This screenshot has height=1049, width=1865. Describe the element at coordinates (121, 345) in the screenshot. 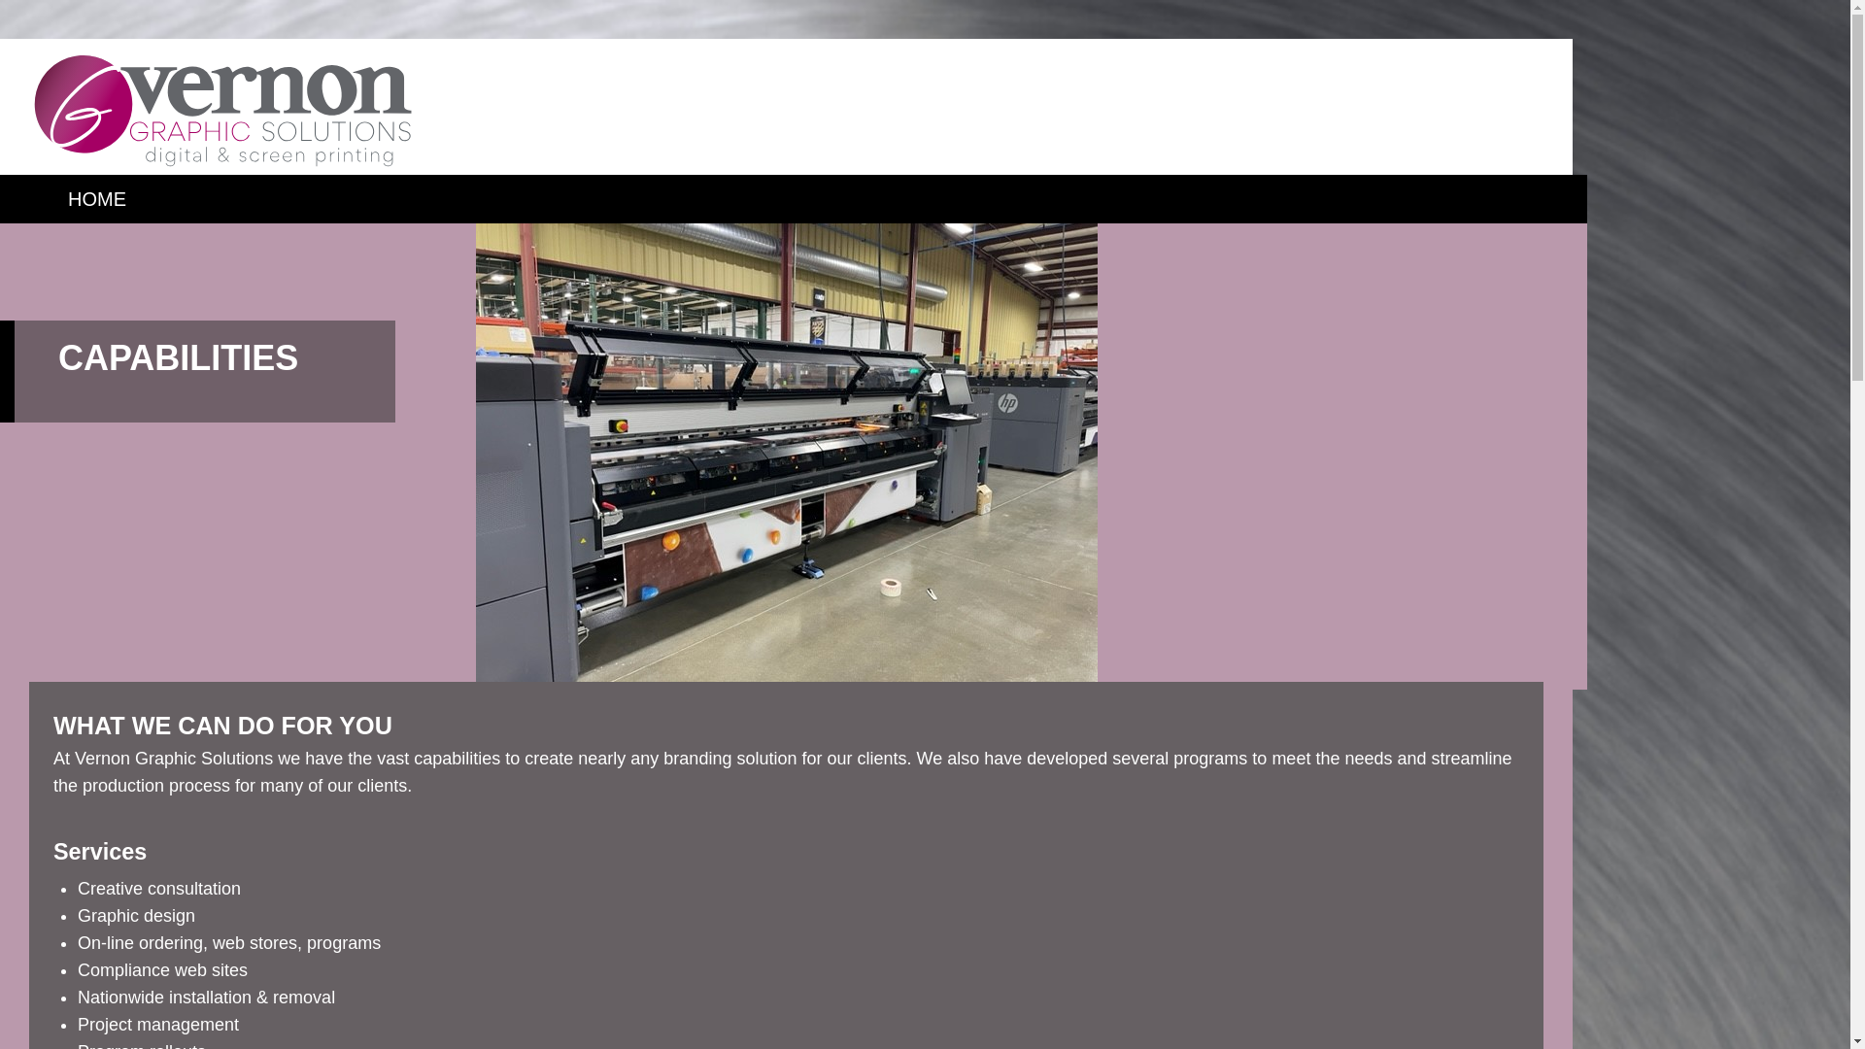

I see `OUR WORK` at that location.